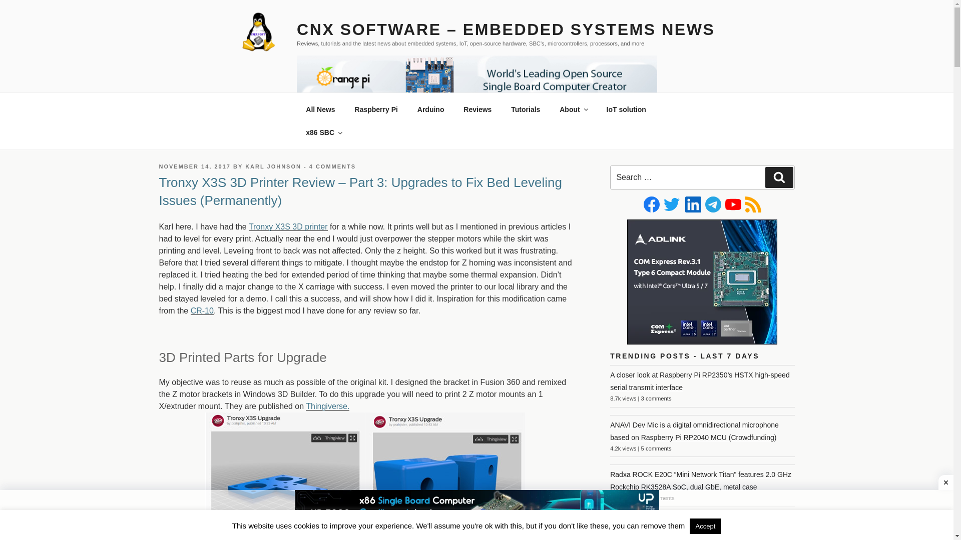  I want to click on Purchase x86 SBCs from our sponsor, so click(323, 132).